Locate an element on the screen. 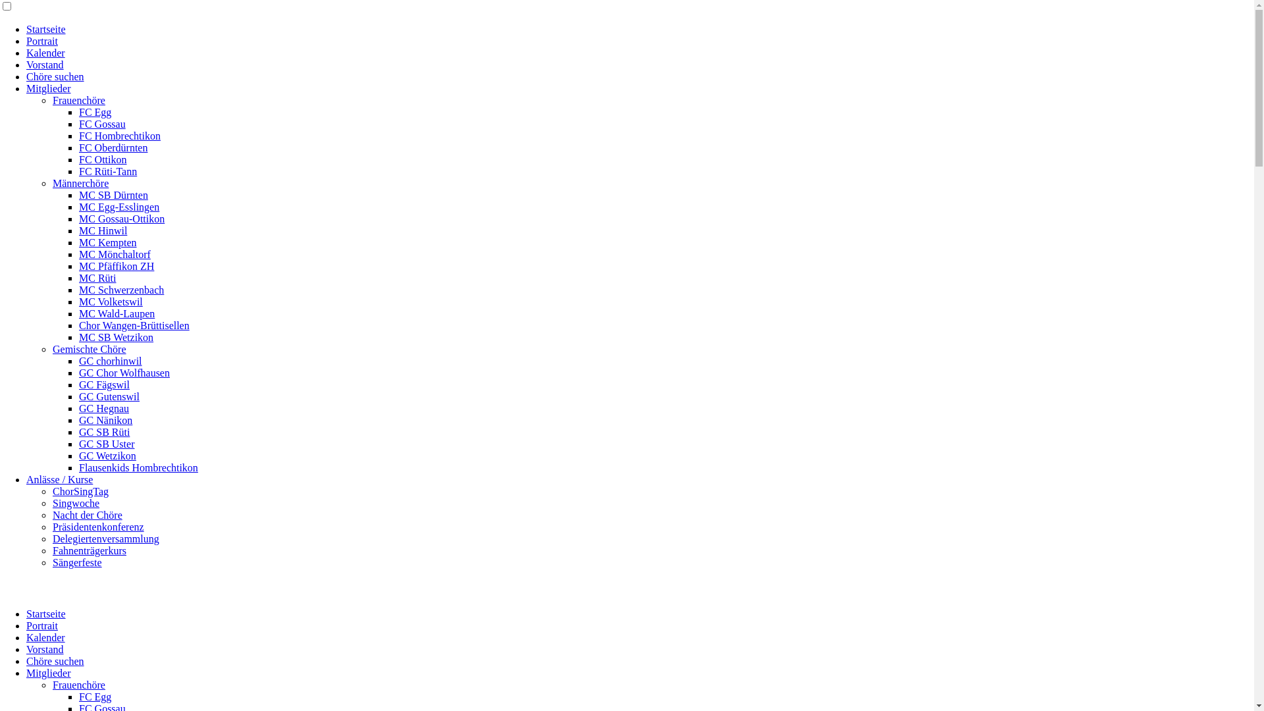 The height and width of the screenshot is (711, 1264). Vorstand is located at coordinates (45, 649).